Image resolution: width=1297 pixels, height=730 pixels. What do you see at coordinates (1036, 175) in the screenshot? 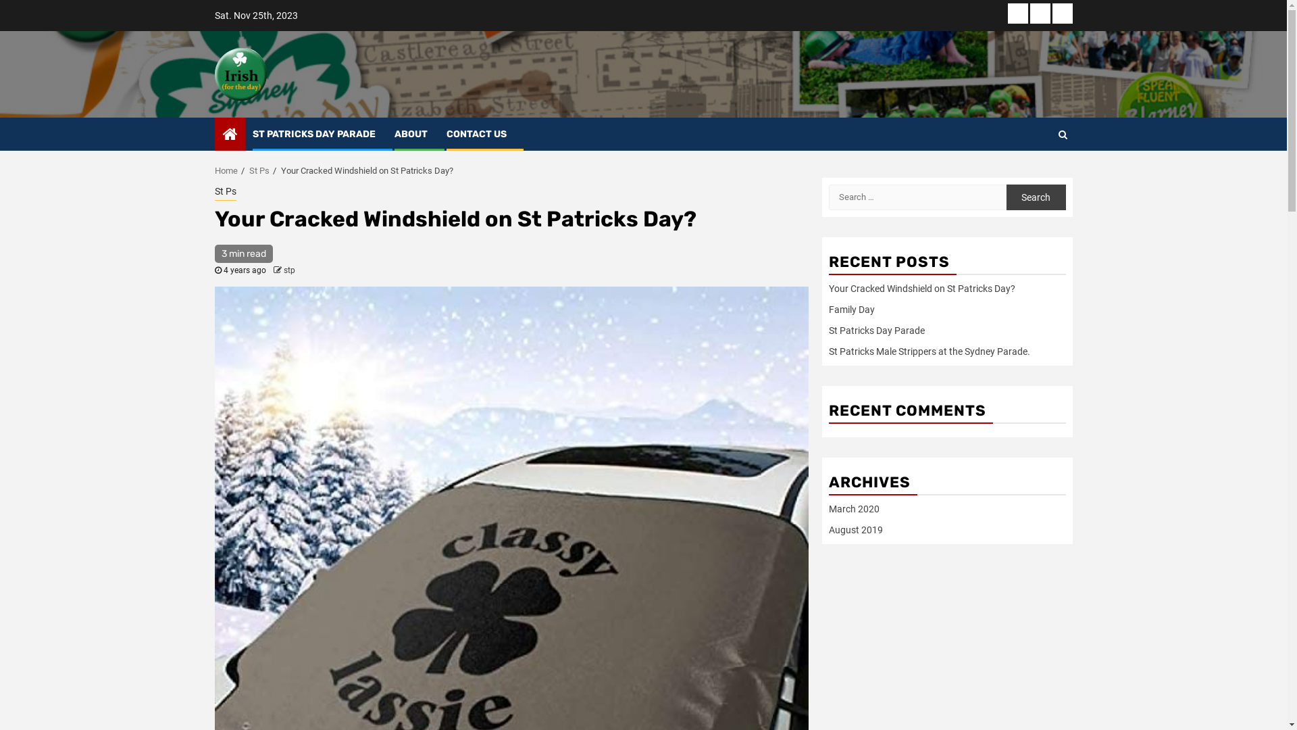
I see `Search` at bounding box center [1036, 175].